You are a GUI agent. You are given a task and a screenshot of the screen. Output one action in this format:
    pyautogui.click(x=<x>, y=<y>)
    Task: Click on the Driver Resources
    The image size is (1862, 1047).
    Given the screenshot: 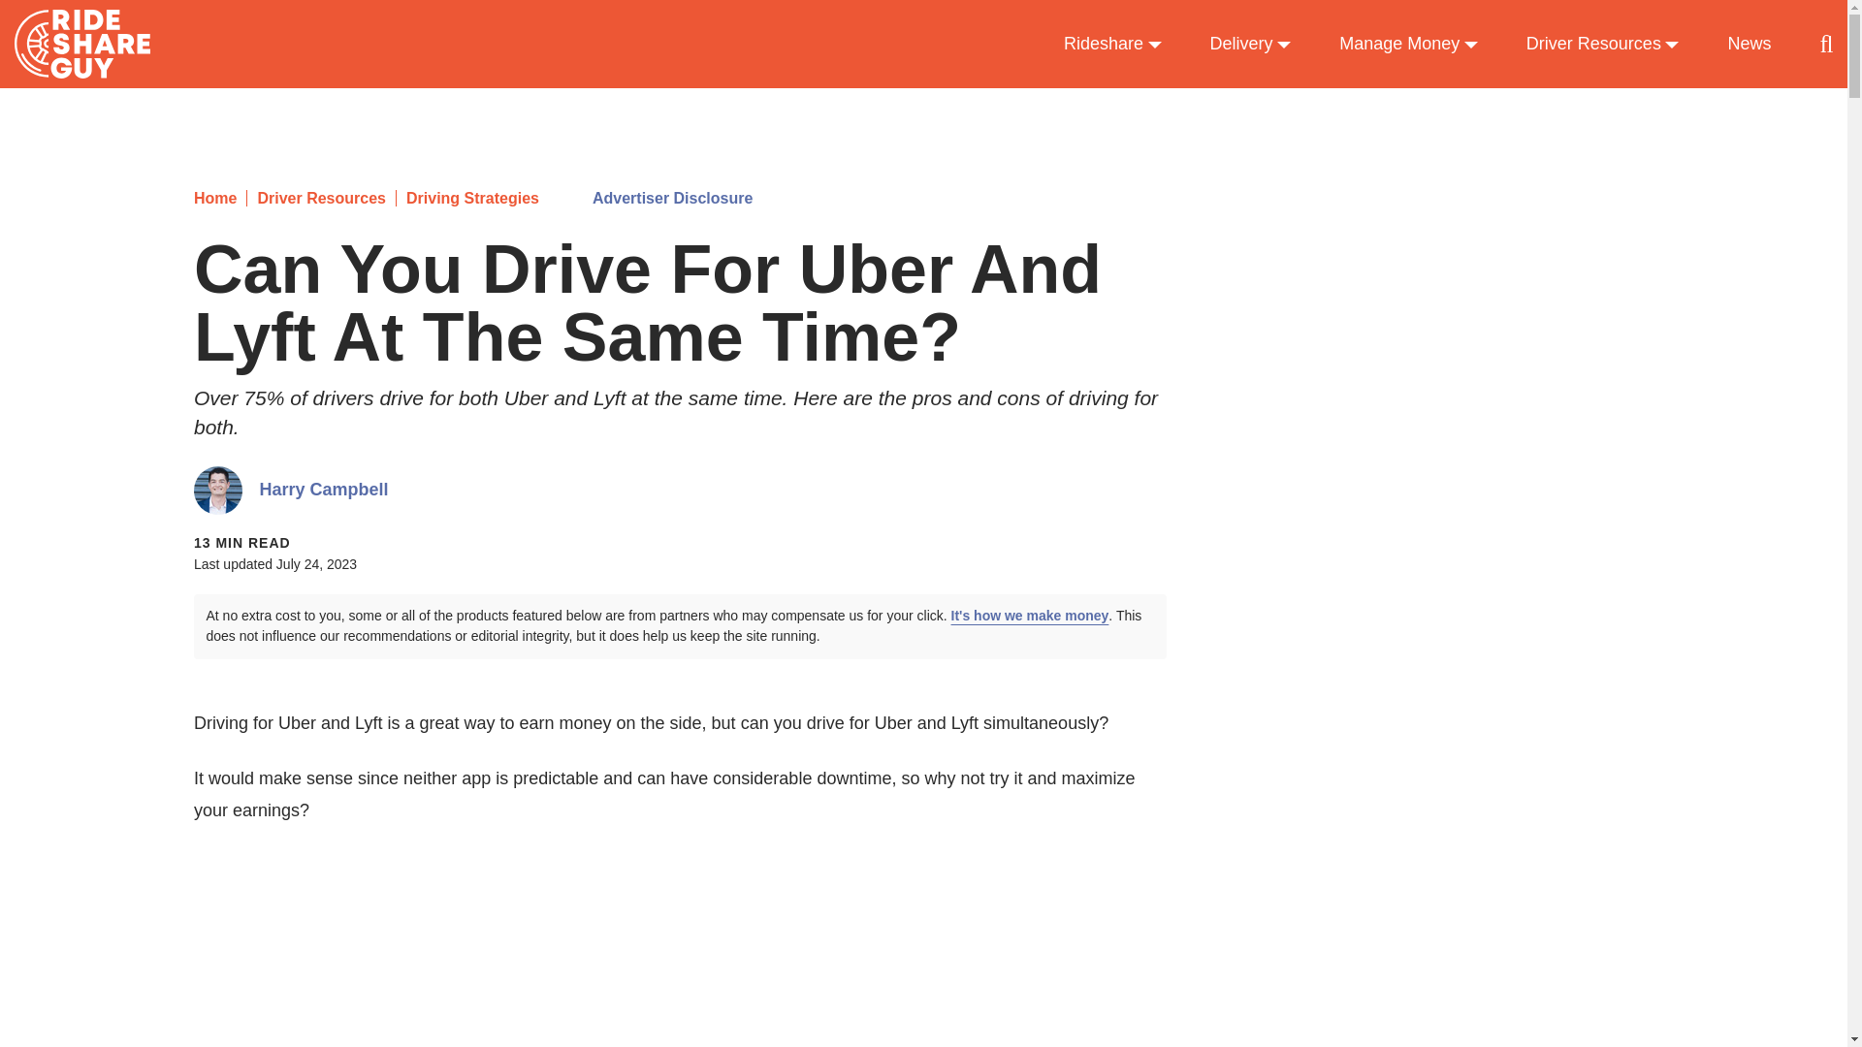 What is the action you would take?
    pyautogui.click(x=1602, y=45)
    